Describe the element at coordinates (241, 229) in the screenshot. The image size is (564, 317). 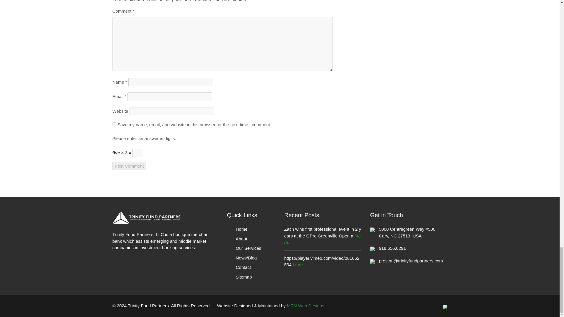
I see `Home` at that location.